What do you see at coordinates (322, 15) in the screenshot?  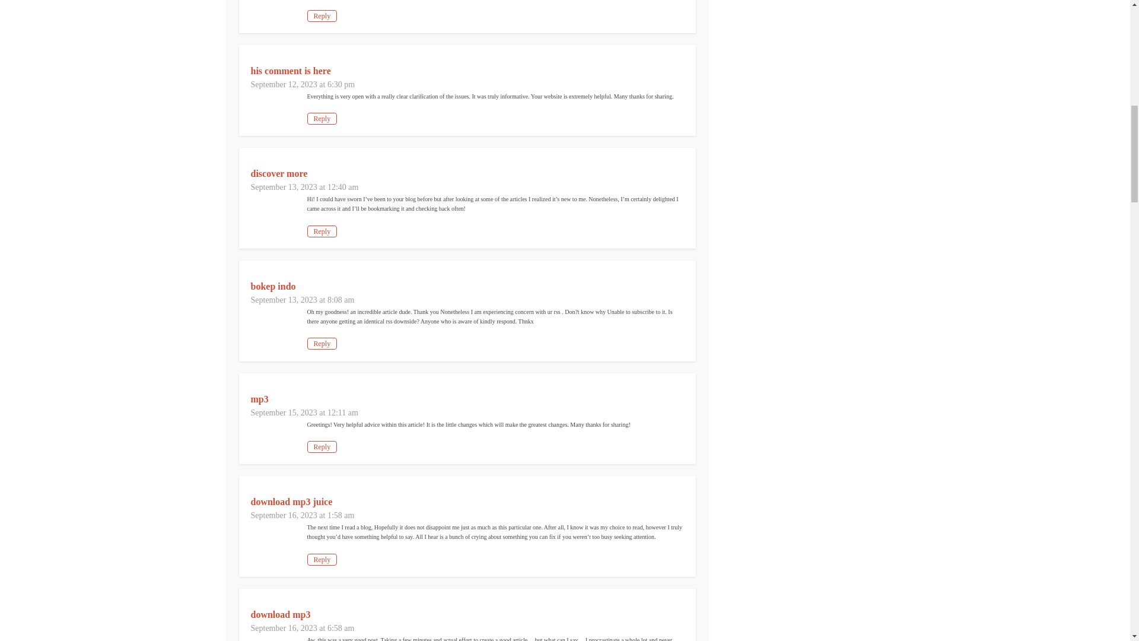 I see `Reply` at bounding box center [322, 15].